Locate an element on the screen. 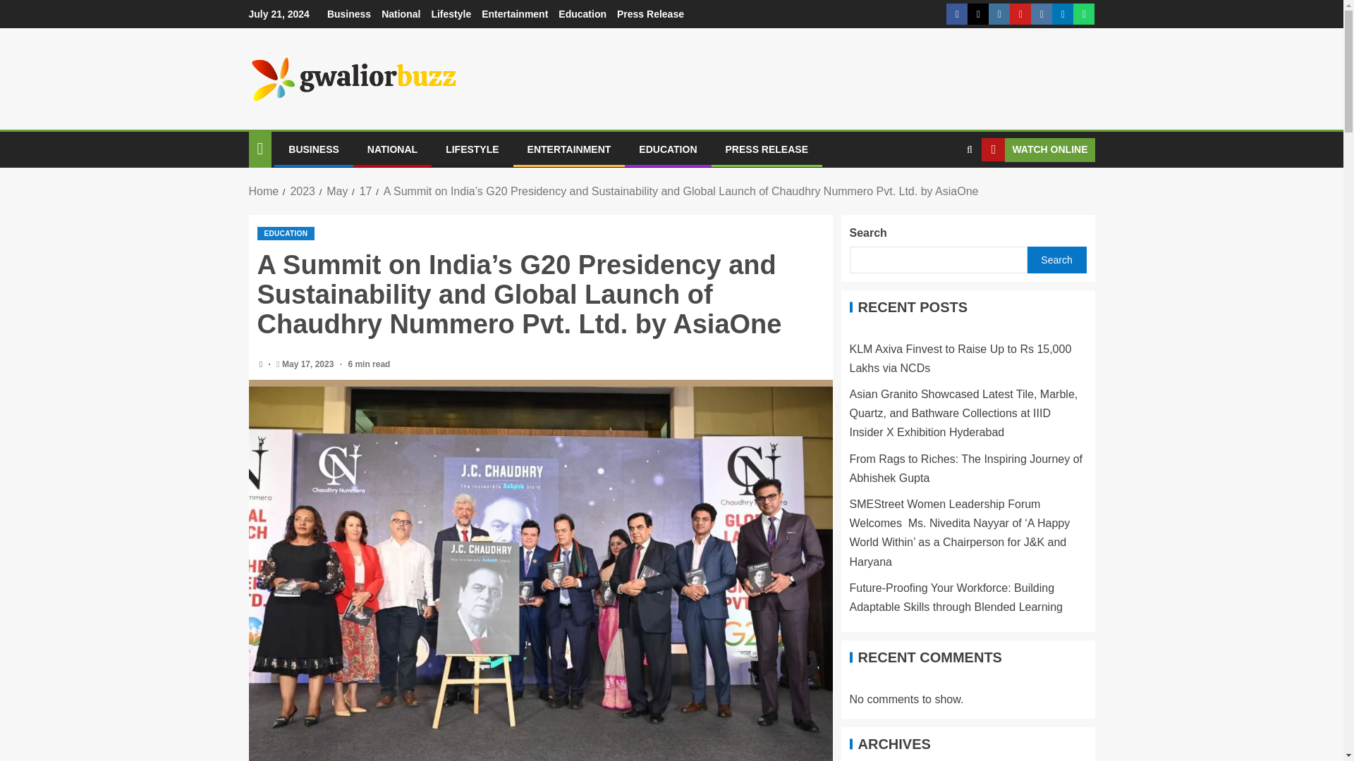  17 is located at coordinates (366, 191).